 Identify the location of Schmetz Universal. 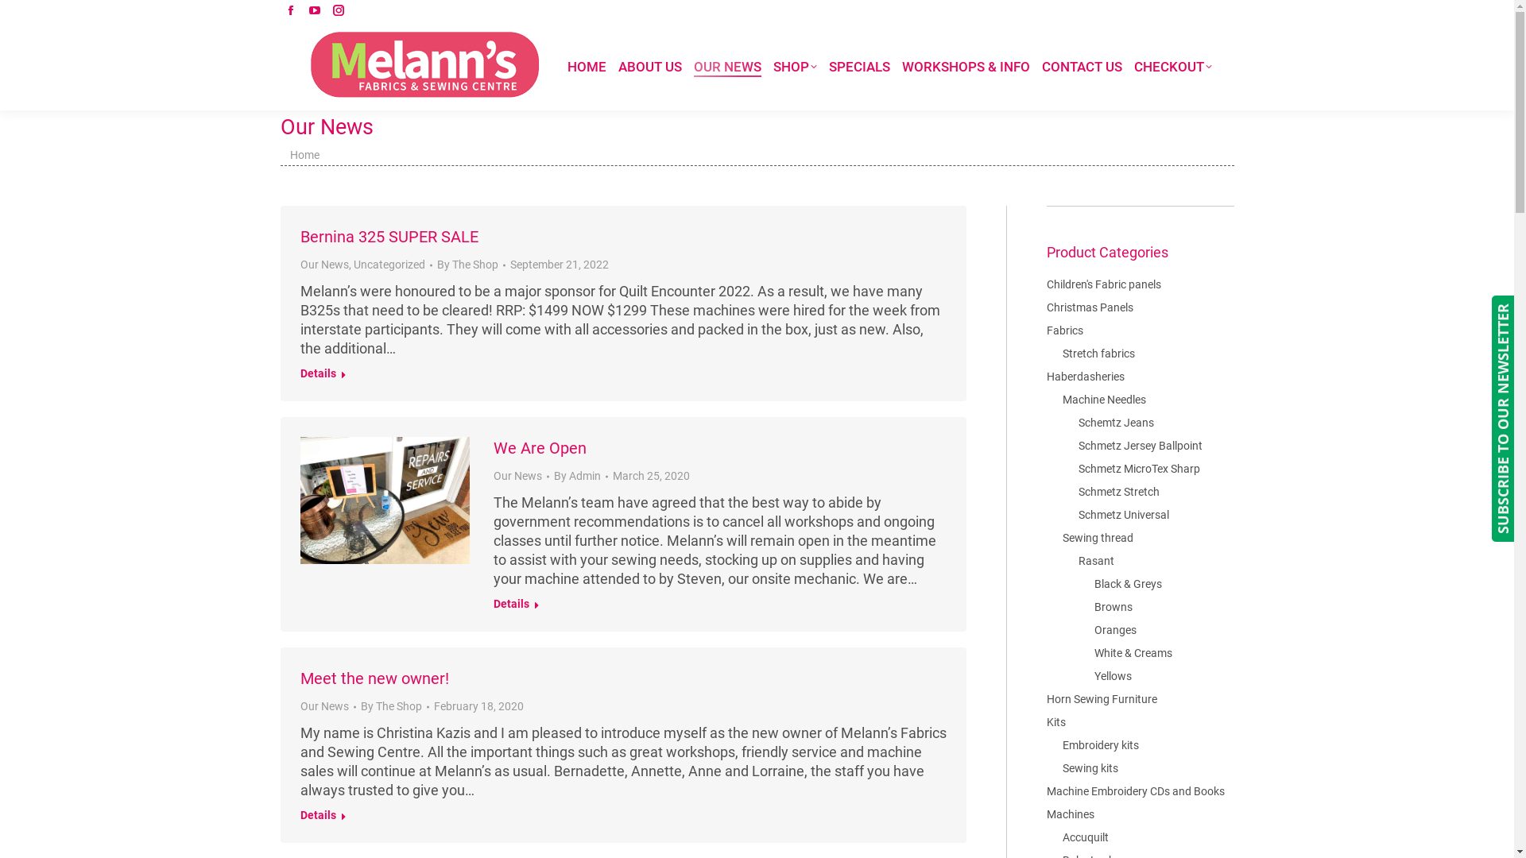
(1123, 515).